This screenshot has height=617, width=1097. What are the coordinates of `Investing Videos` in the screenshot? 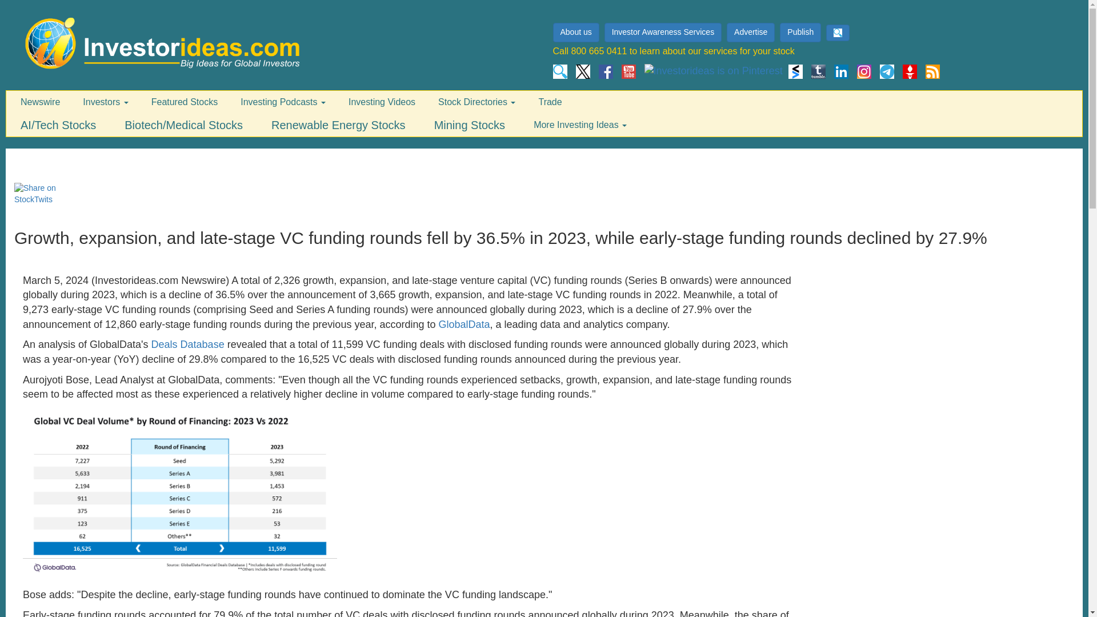 It's located at (382, 102).